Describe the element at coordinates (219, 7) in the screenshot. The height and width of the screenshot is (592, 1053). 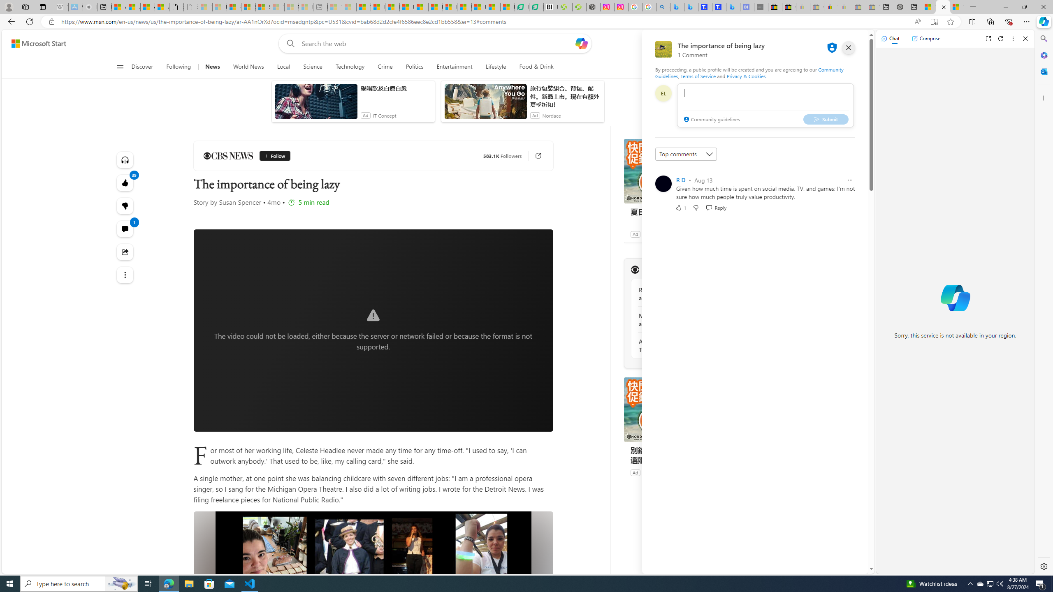
I see `Microsoft Services Agreement - Sleeping` at that location.